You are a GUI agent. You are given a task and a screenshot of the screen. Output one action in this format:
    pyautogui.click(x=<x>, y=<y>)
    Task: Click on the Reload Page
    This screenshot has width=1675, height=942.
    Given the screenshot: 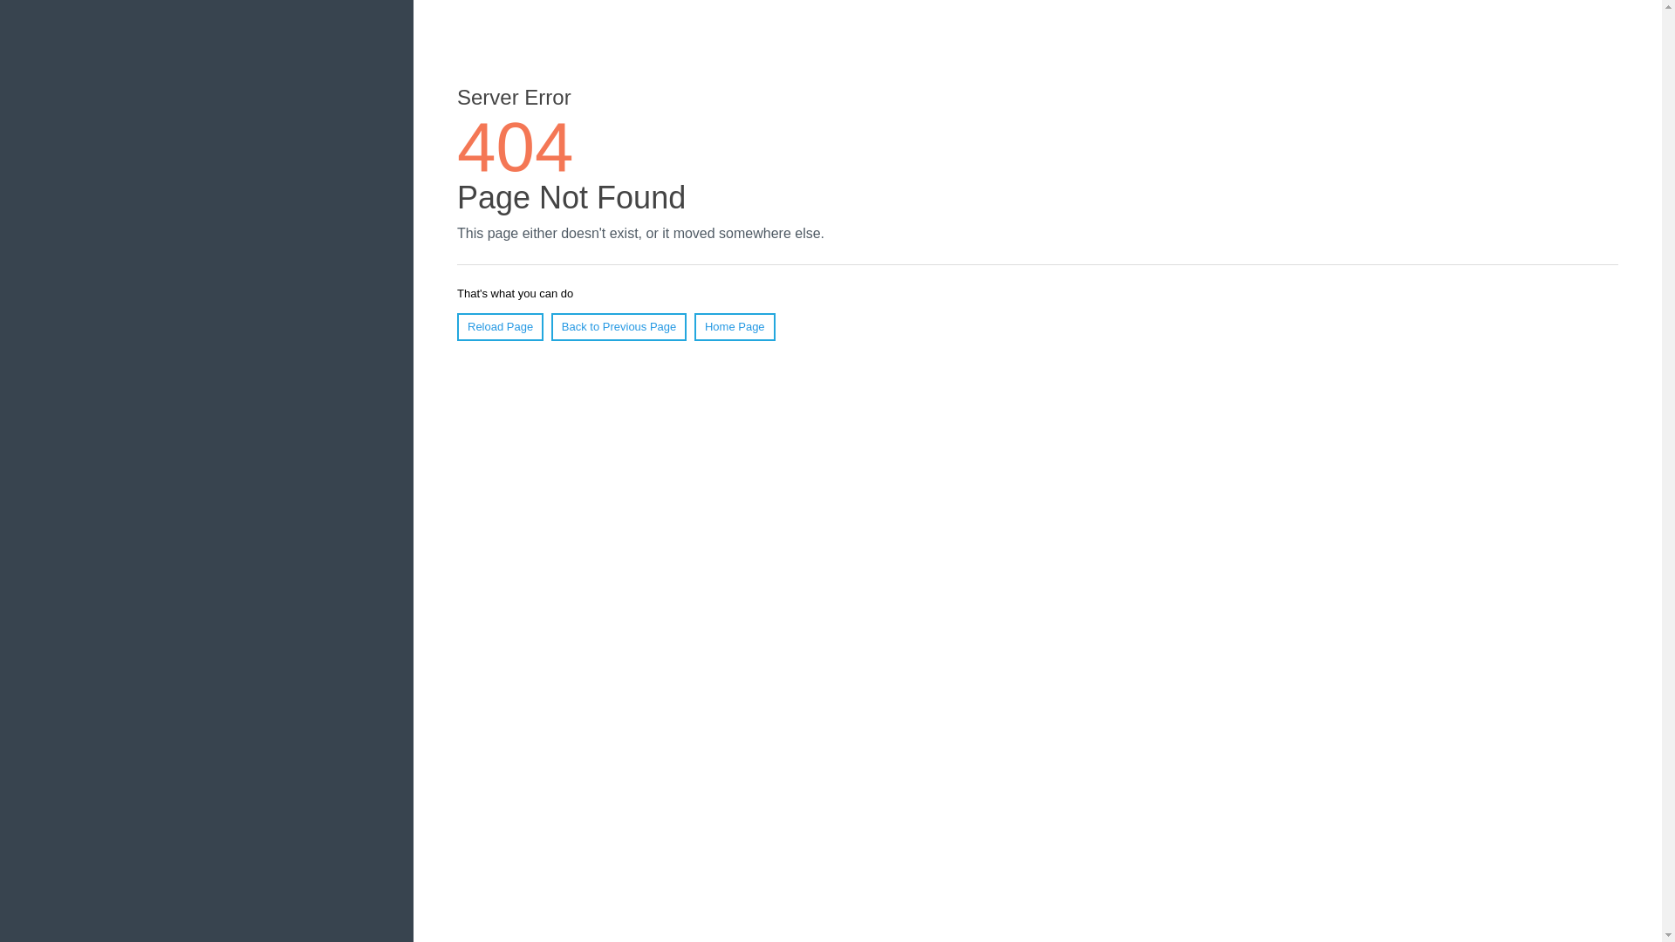 What is the action you would take?
    pyautogui.click(x=501, y=327)
    